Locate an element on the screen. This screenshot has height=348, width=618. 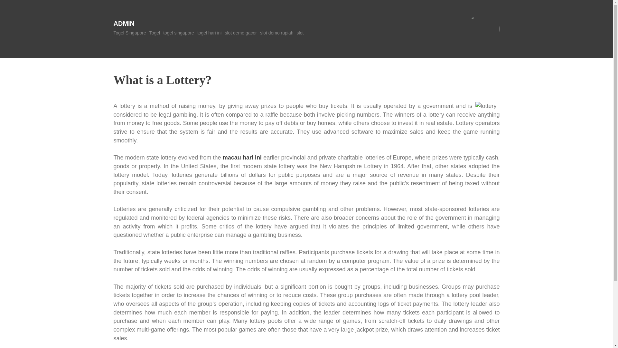
macau hari ini is located at coordinates (242, 157).